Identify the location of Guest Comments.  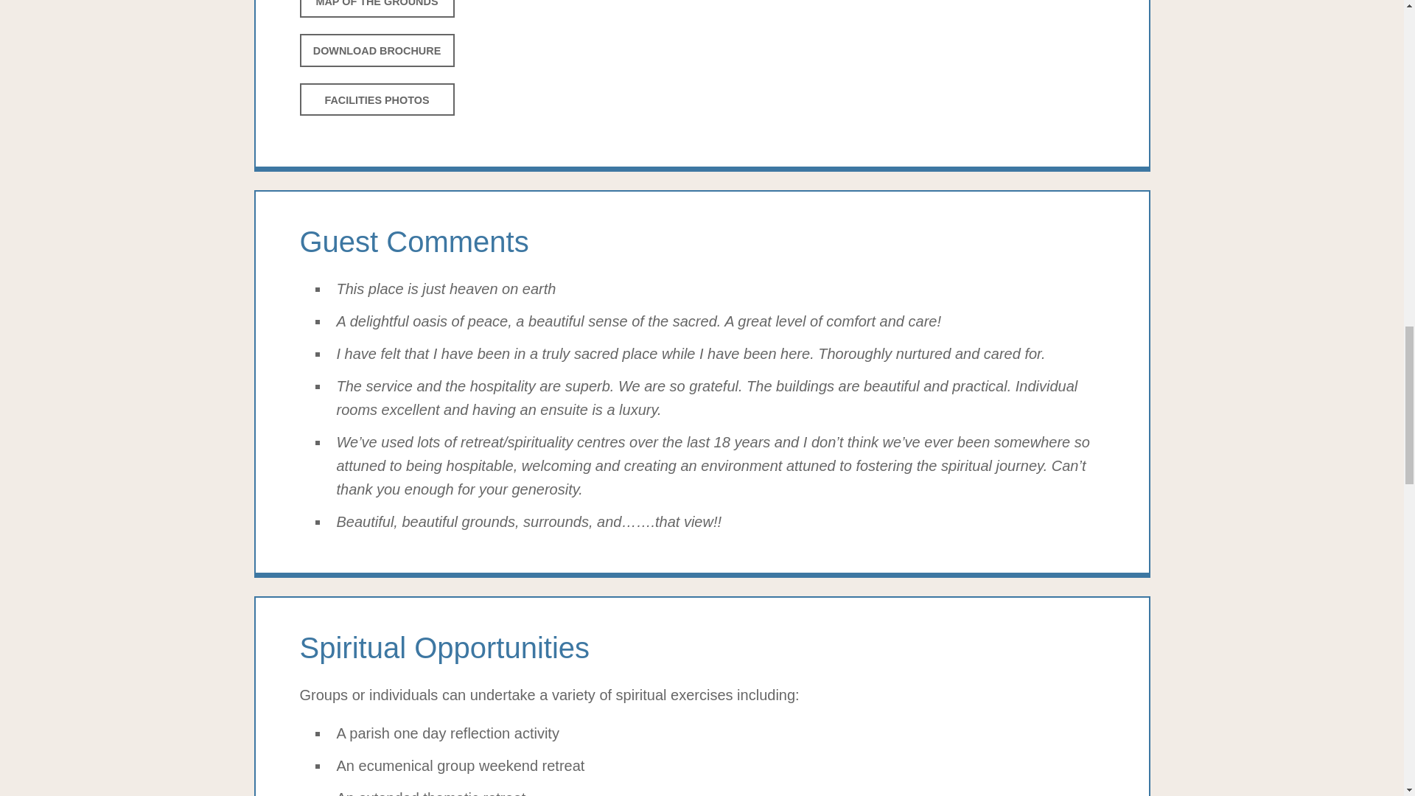
(701, 242).